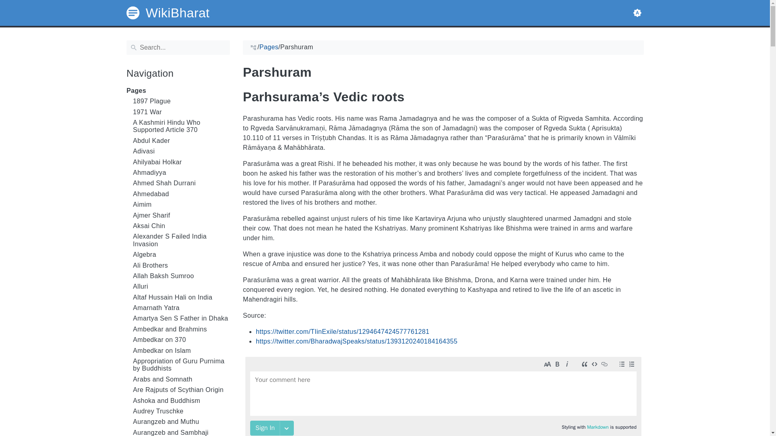 This screenshot has width=776, height=436. Describe the element at coordinates (181, 379) in the screenshot. I see `Arabs and Somnath` at that location.